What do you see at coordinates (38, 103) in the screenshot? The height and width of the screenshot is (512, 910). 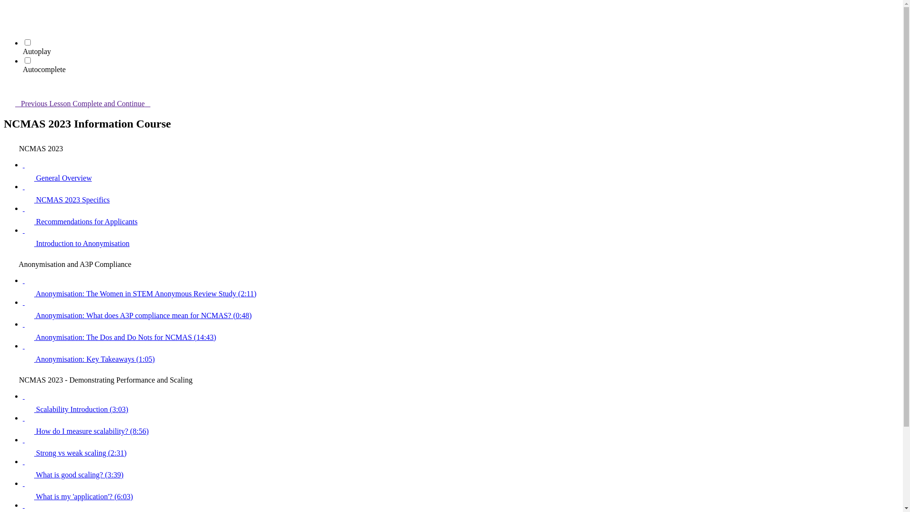 I see `  Previous Lesson` at bounding box center [38, 103].